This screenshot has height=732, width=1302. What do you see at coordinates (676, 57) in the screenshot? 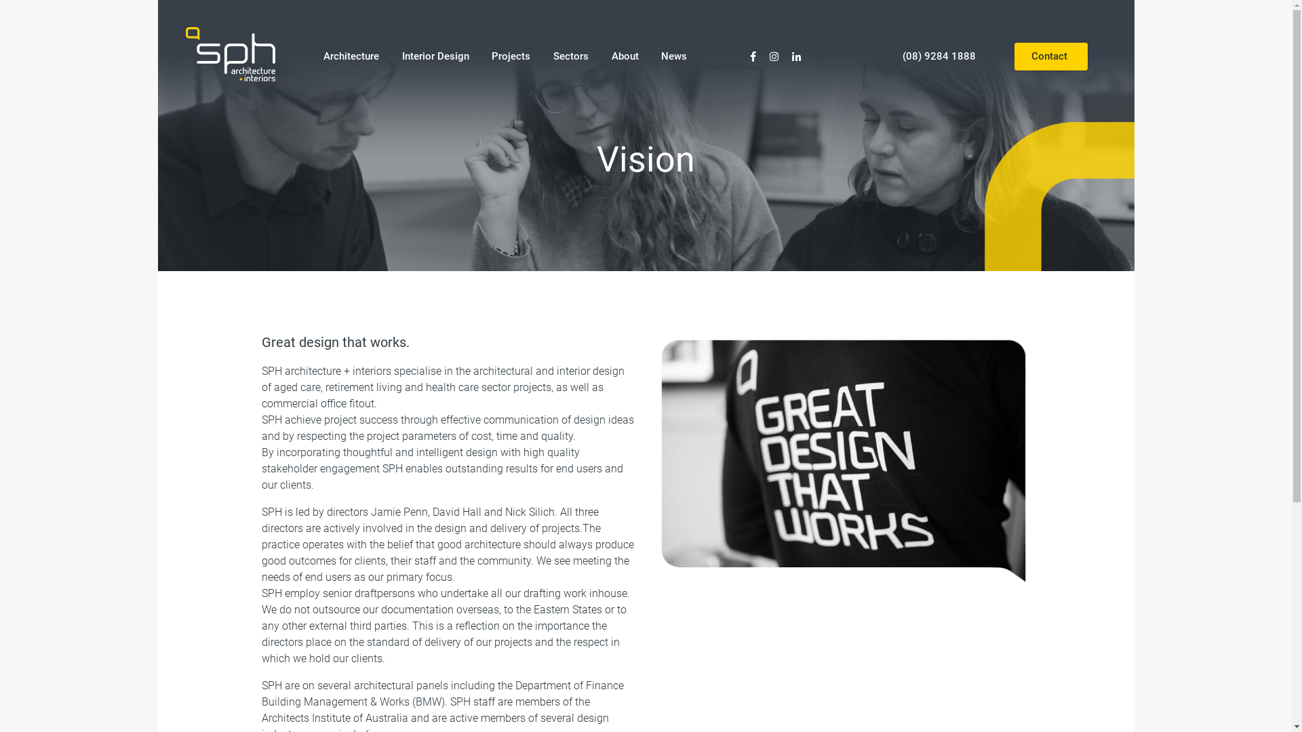
I see `News` at bounding box center [676, 57].